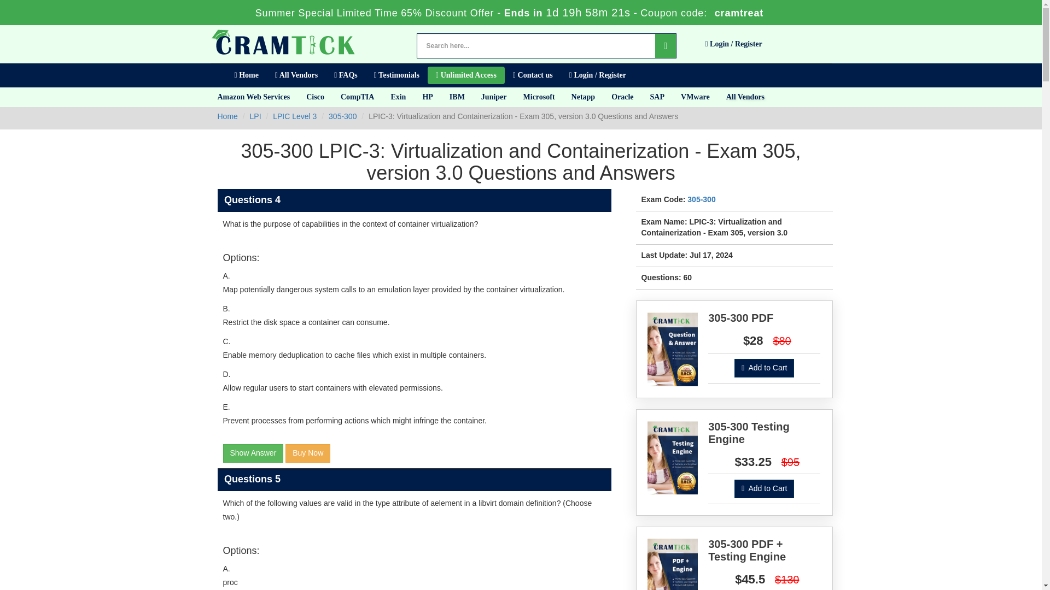 The image size is (1050, 590). Describe the element at coordinates (255, 116) in the screenshot. I see `LPI` at that location.